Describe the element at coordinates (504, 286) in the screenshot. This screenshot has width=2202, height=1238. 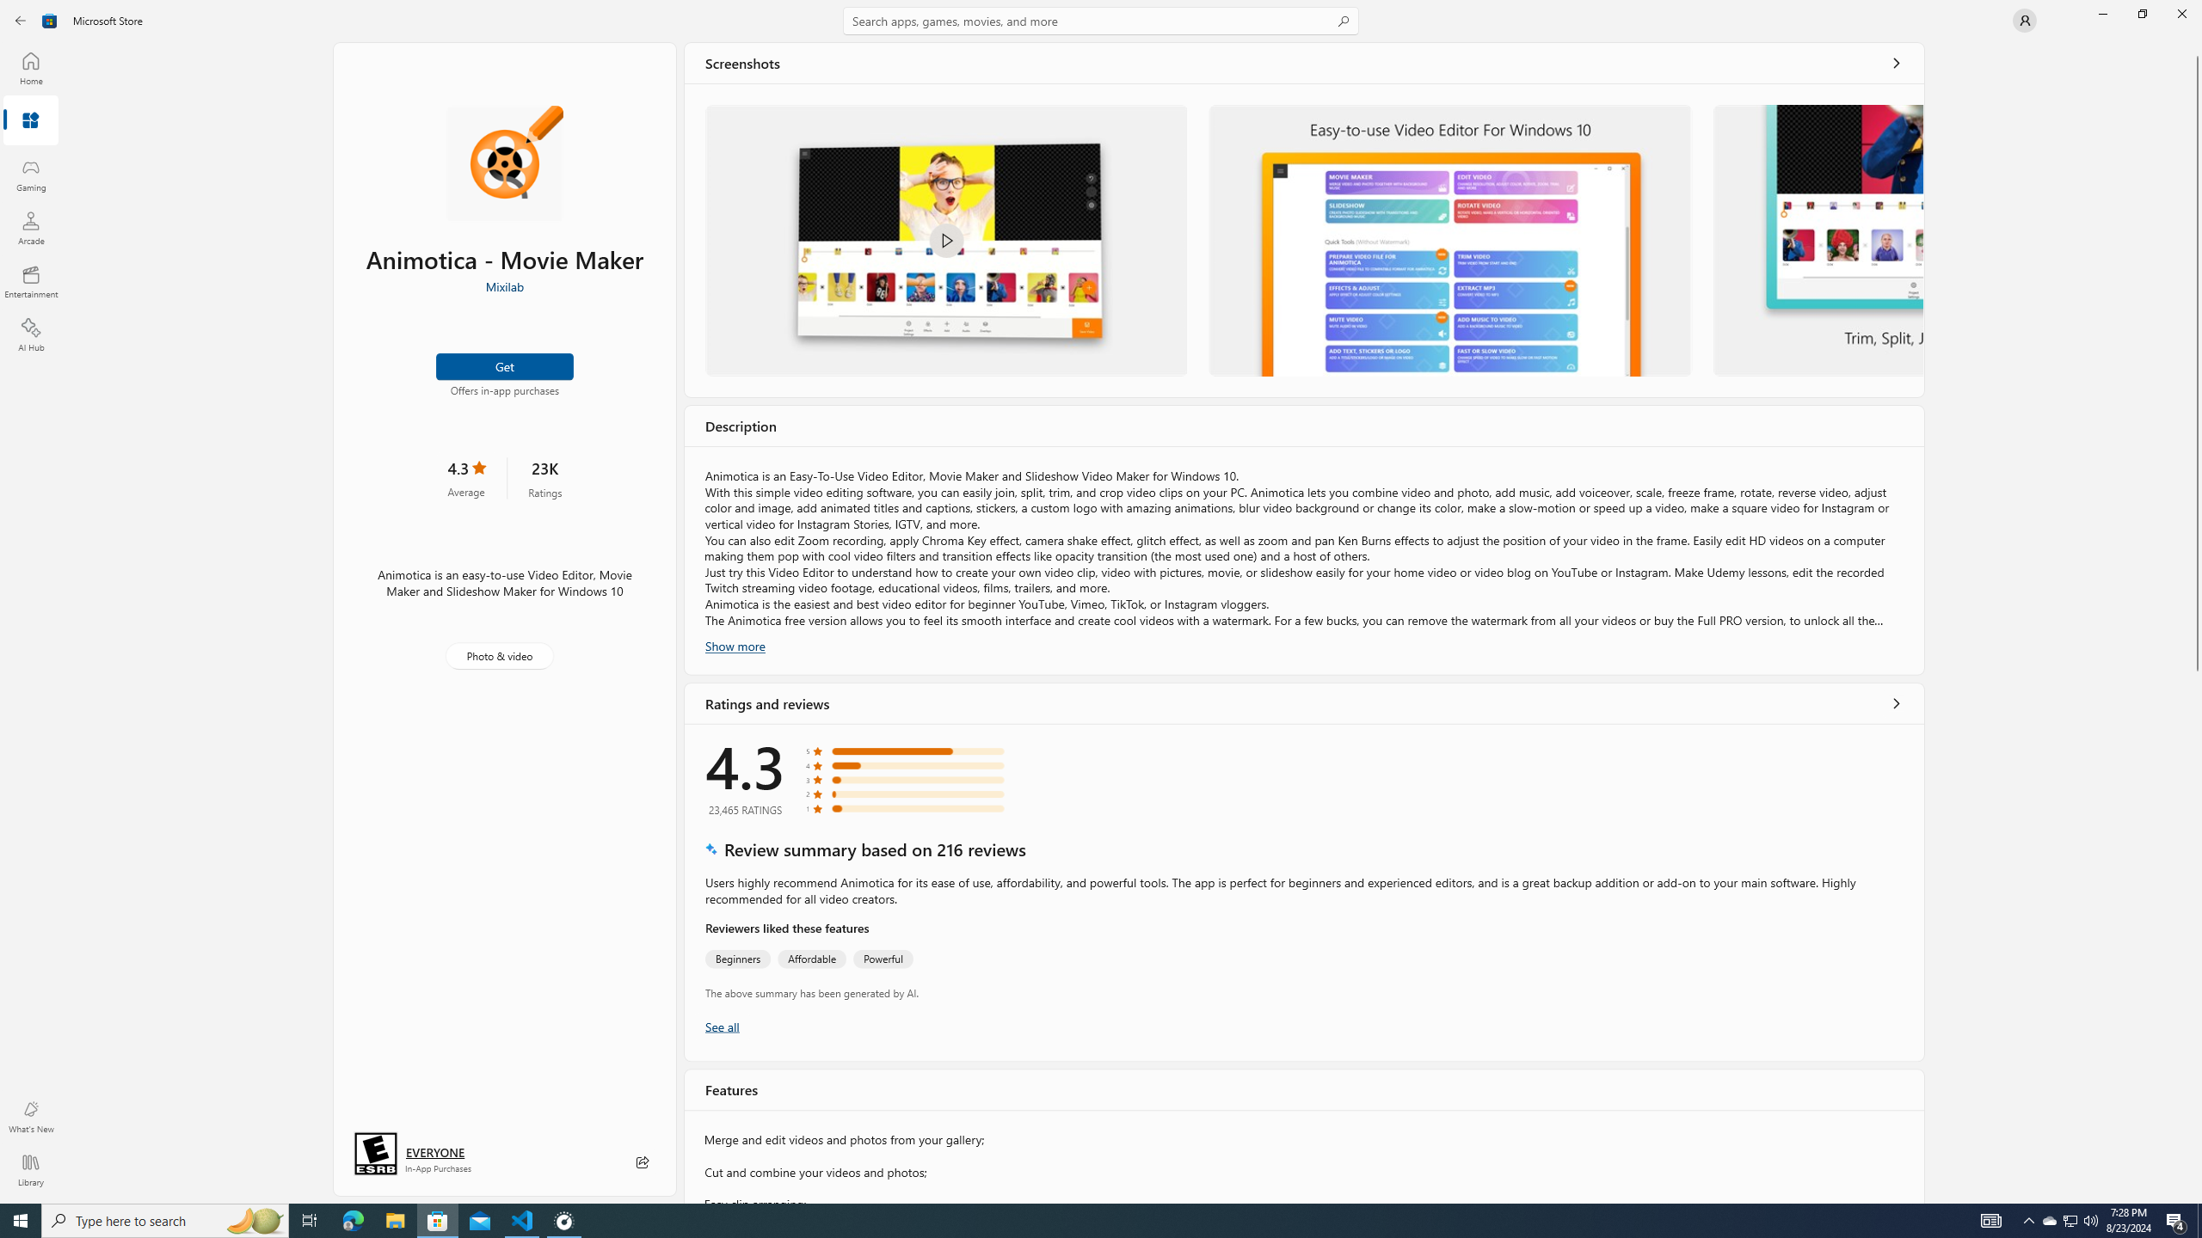
I see `Mixilab` at that location.